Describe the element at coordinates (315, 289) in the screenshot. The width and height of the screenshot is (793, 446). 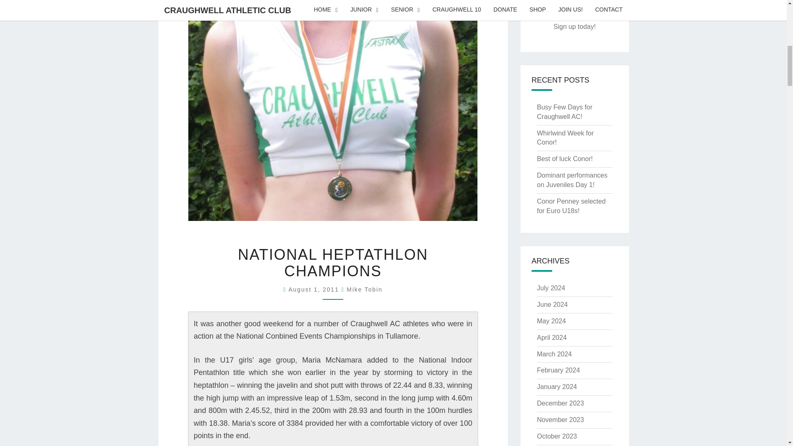
I see `10:47 pm` at that location.